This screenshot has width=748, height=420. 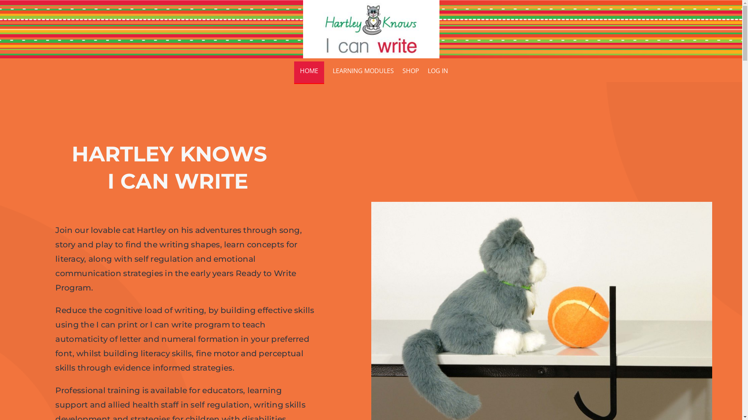 I want to click on LEARNING MODULES, so click(x=363, y=73).